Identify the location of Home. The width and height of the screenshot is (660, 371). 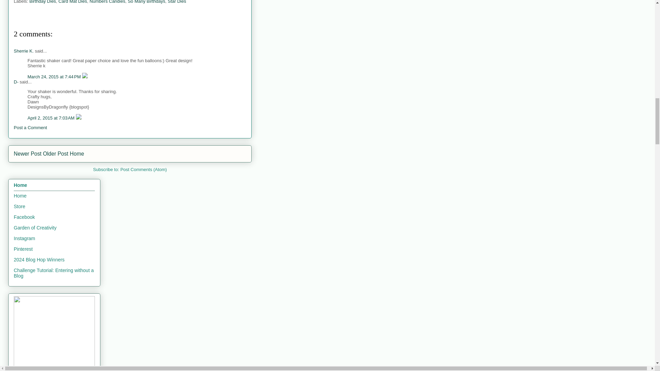
(20, 195).